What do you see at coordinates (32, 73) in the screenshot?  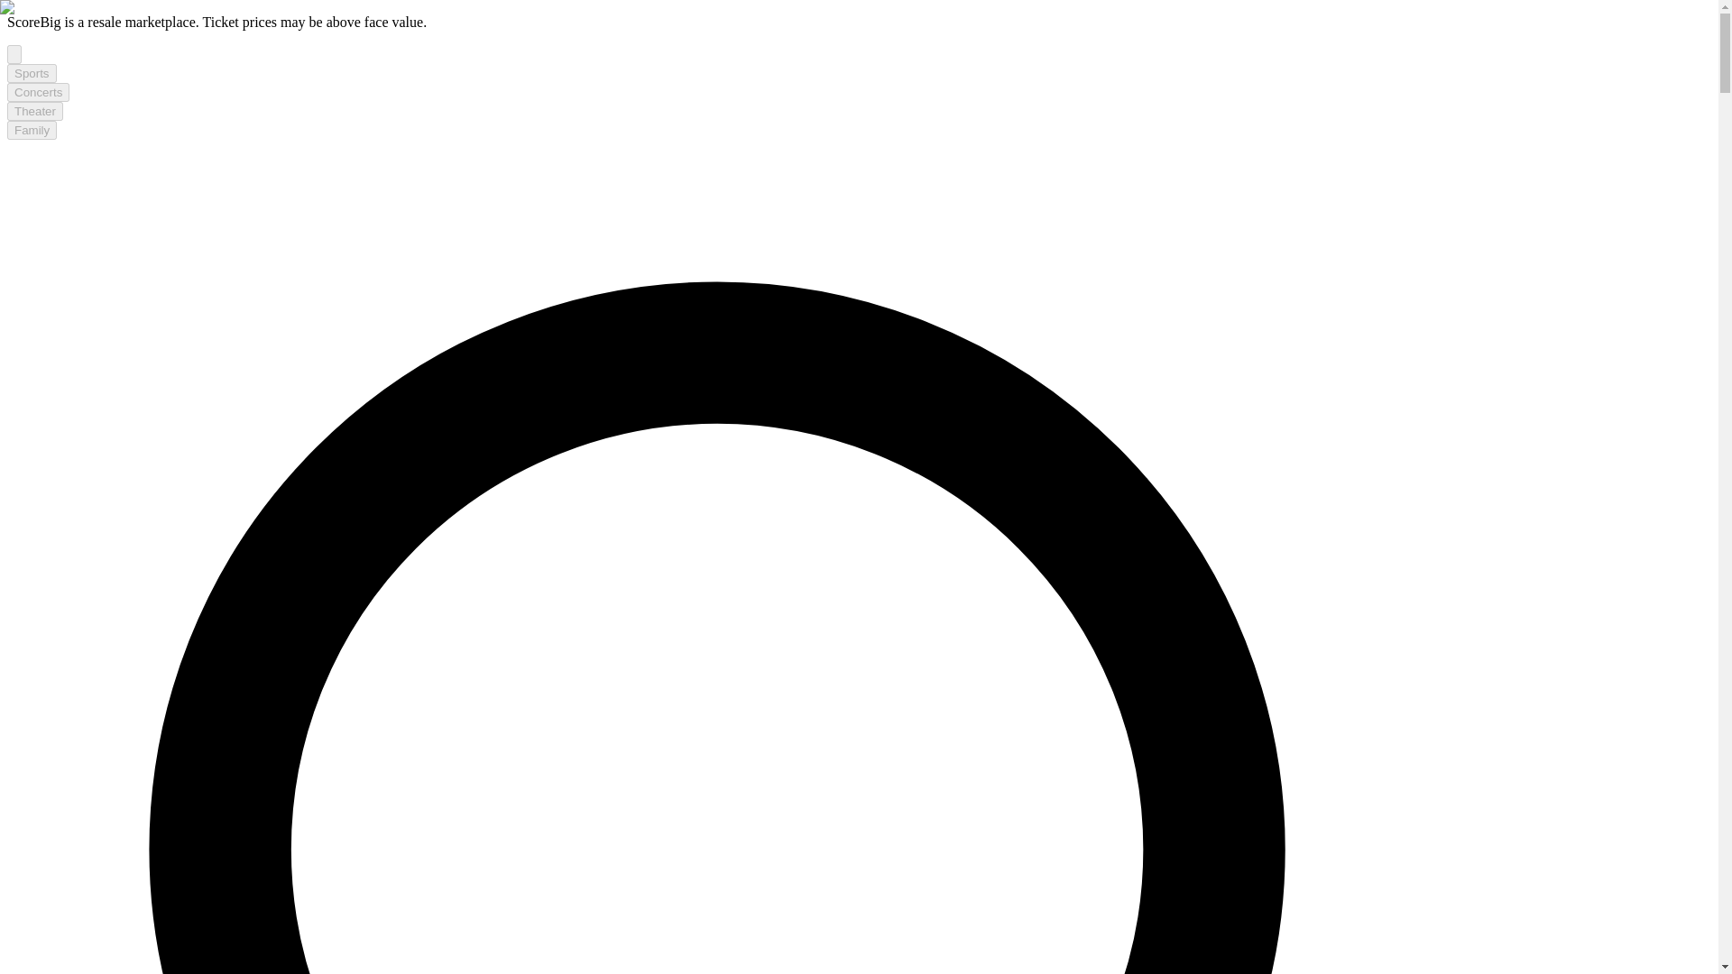 I see `Sports` at bounding box center [32, 73].